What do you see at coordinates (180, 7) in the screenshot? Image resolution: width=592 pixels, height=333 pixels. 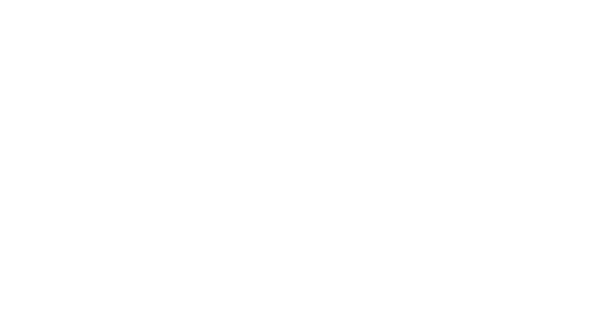 I see `Close tab` at bounding box center [180, 7].